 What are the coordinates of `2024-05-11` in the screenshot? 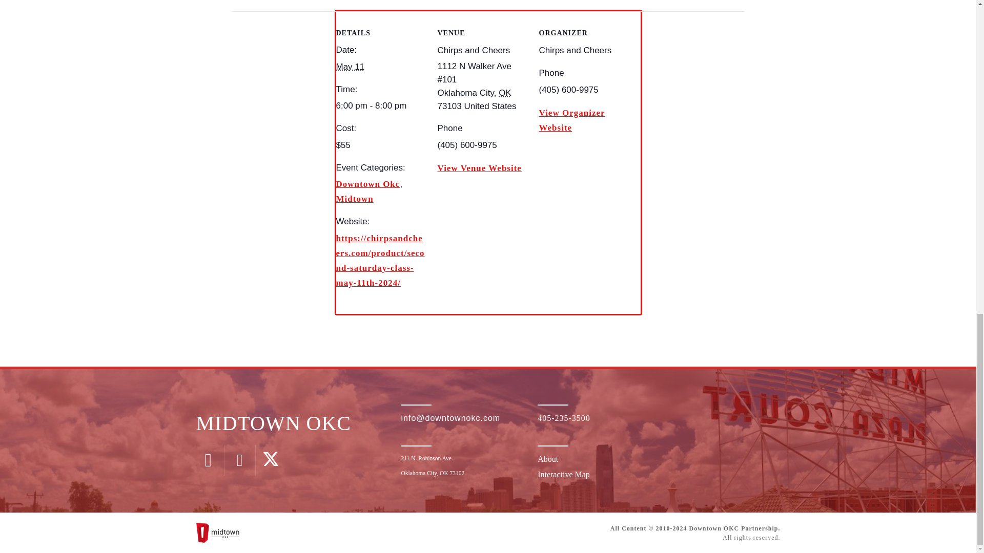 It's located at (351, 67).